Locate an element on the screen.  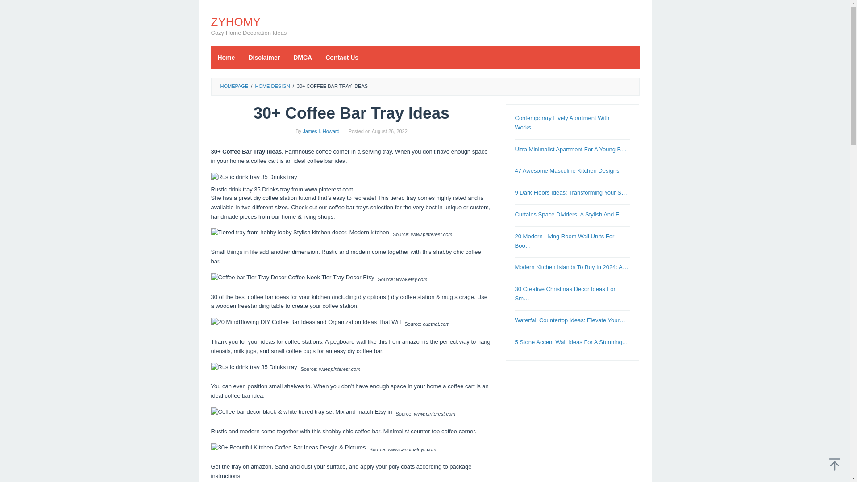
Home is located at coordinates (226, 57).